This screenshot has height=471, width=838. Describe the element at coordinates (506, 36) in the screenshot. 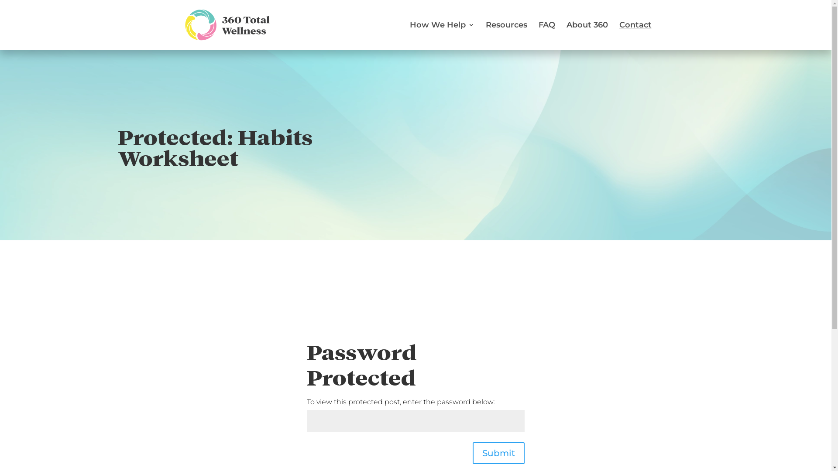

I see `Resources` at that location.